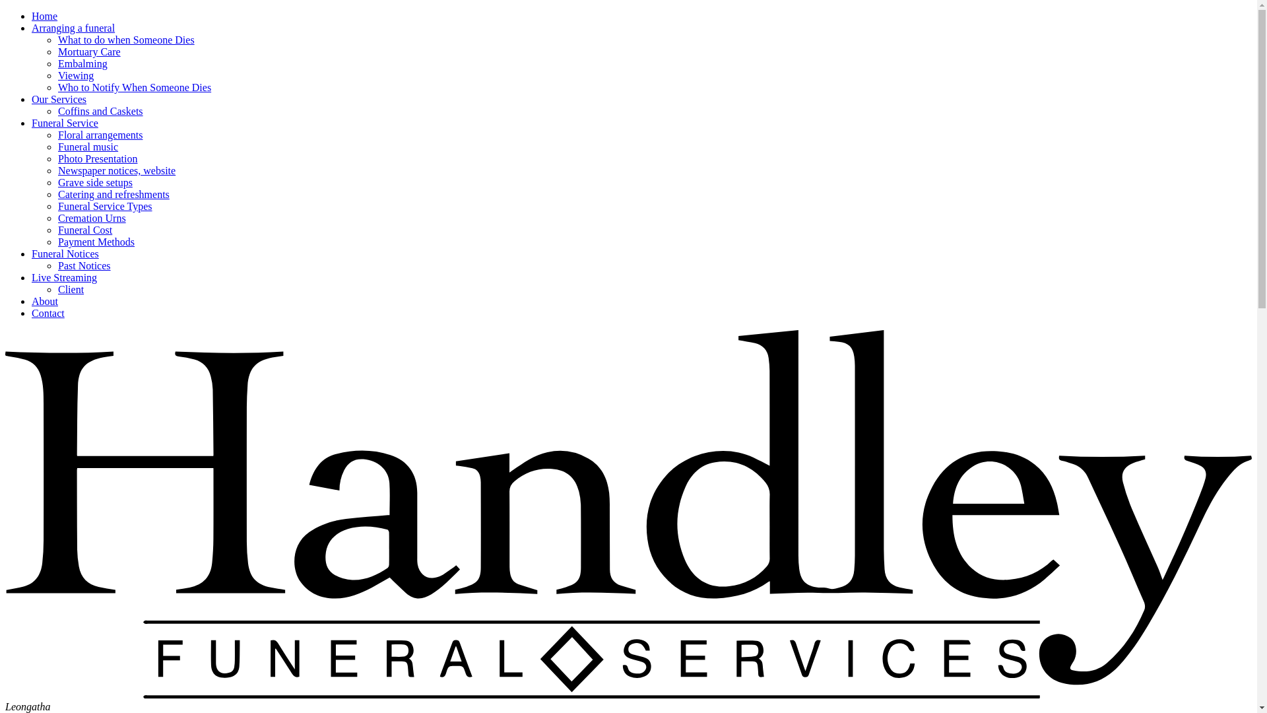 The image size is (1267, 713). I want to click on Funeral Service, so click(65, 123).